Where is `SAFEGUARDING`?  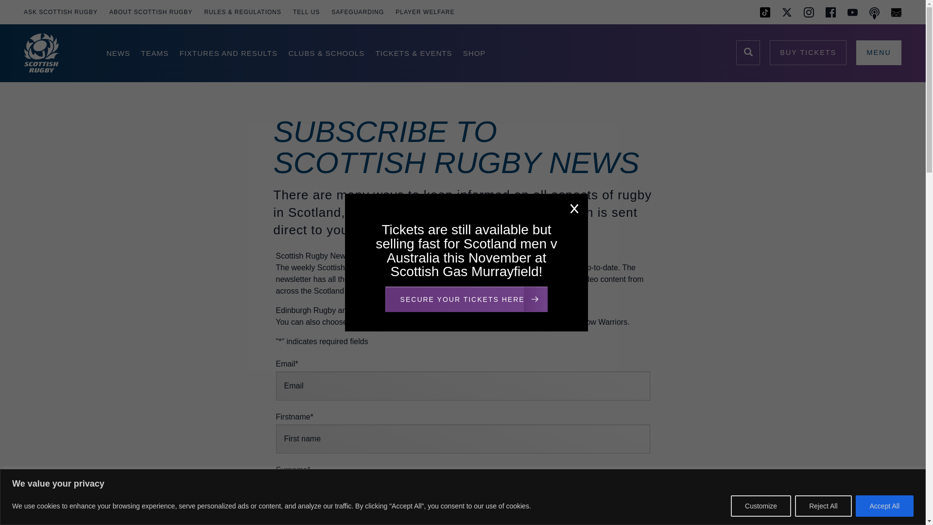
SAFEGUARDING is located at coordinates (358, 12).